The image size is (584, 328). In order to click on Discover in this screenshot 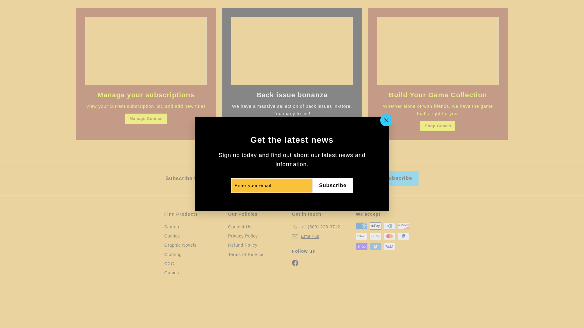, I will do `click(403, 226)`.